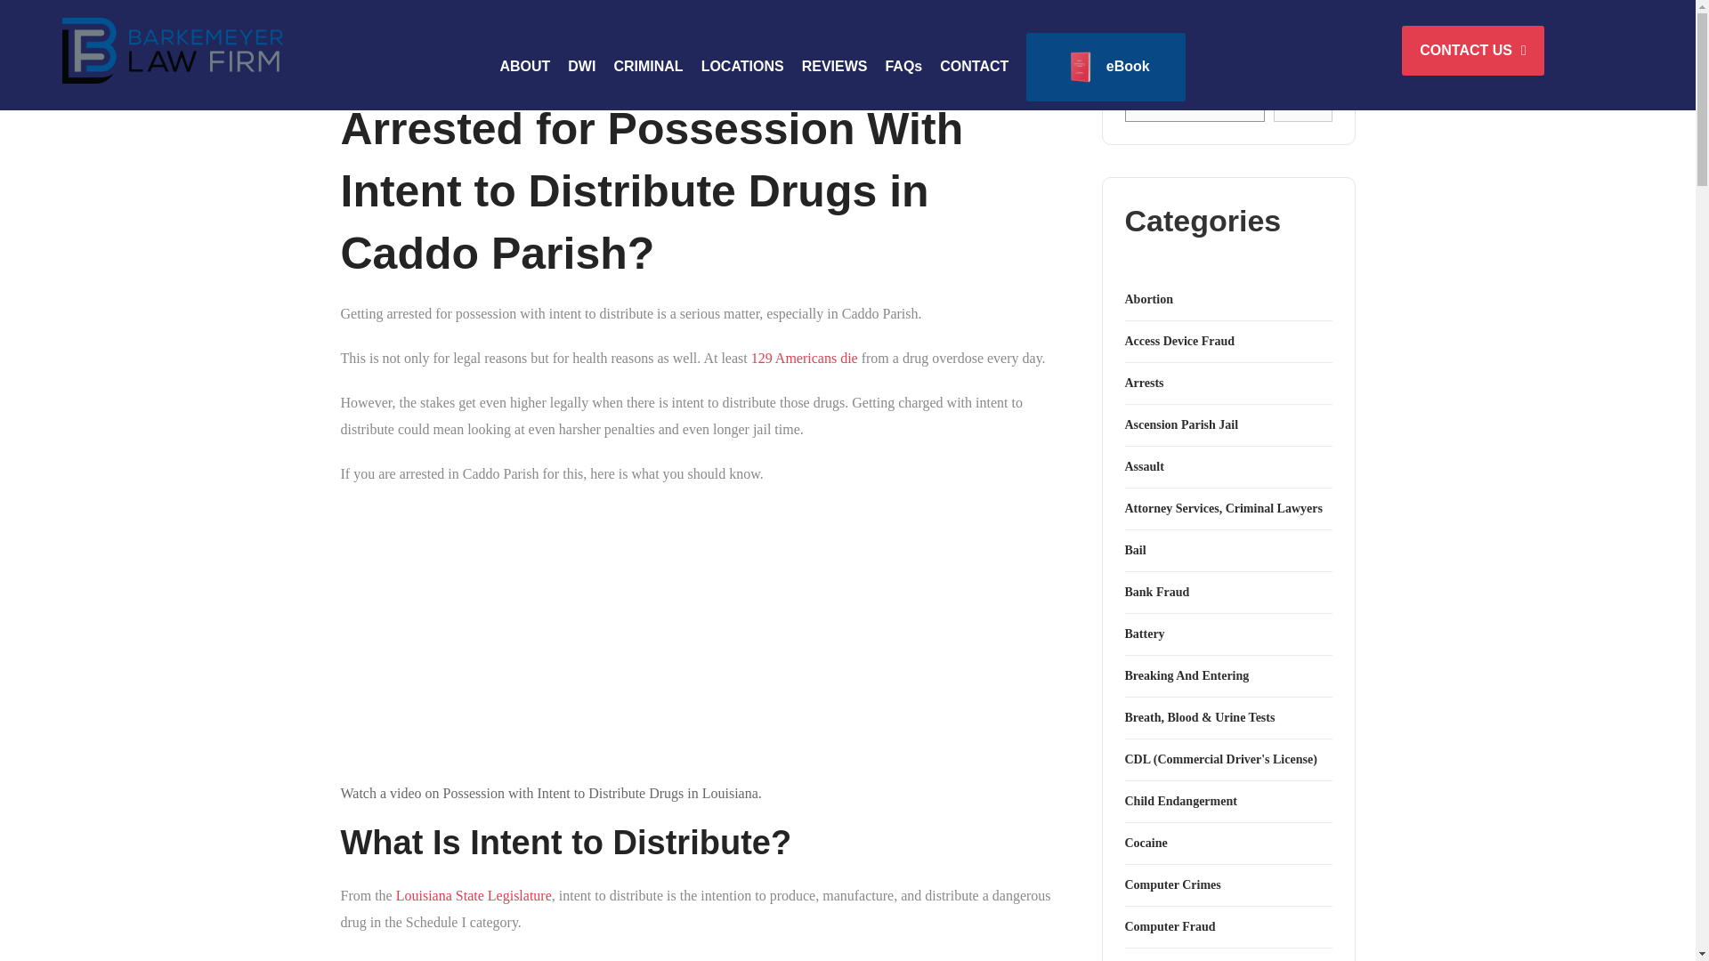 This screenshot has height=961, width=1709. I want to click on REVIEWS, so click(834, 67).